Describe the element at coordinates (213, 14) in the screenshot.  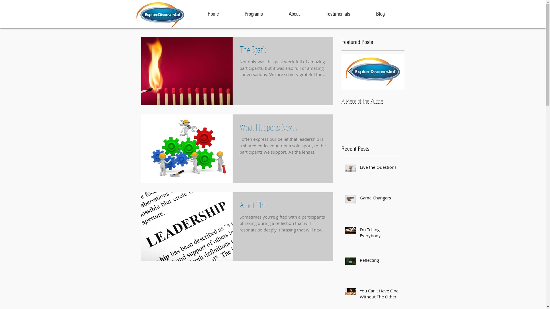
I see `Home` at that location.